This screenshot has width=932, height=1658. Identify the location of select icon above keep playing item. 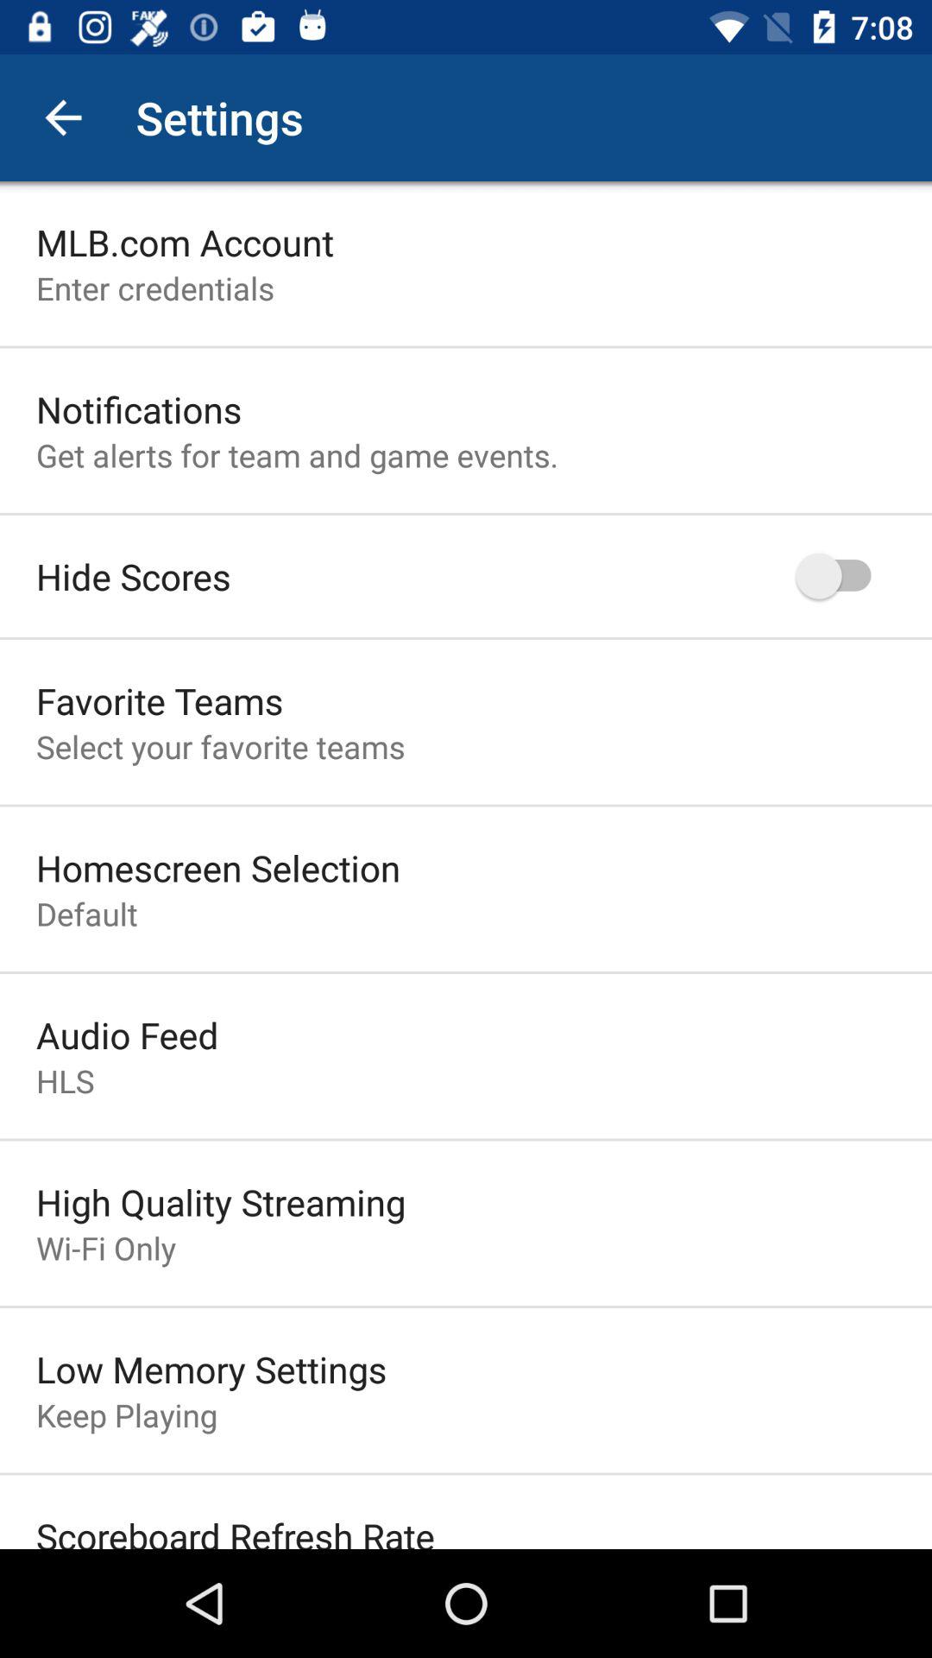
(211, 1369).